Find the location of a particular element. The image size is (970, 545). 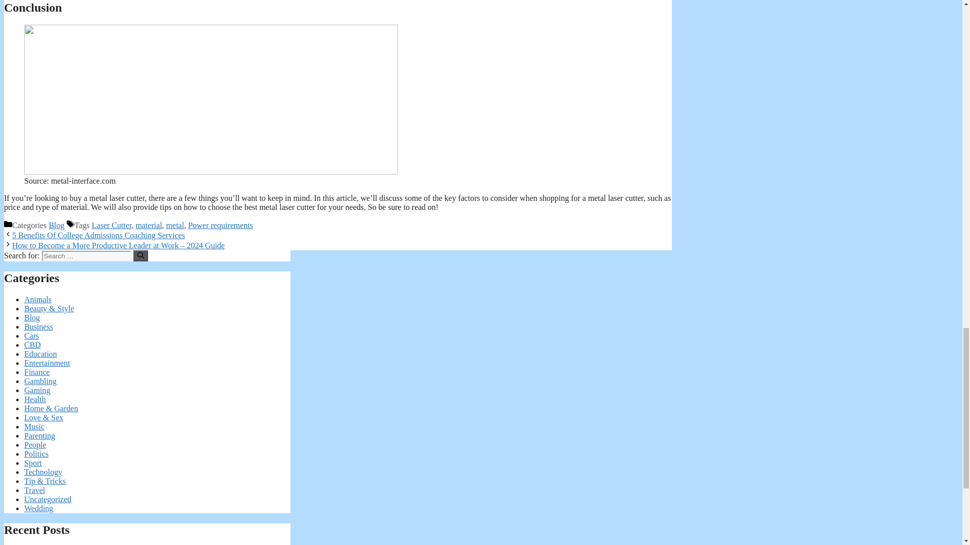

Gaming is located at coordinates (37, 390).